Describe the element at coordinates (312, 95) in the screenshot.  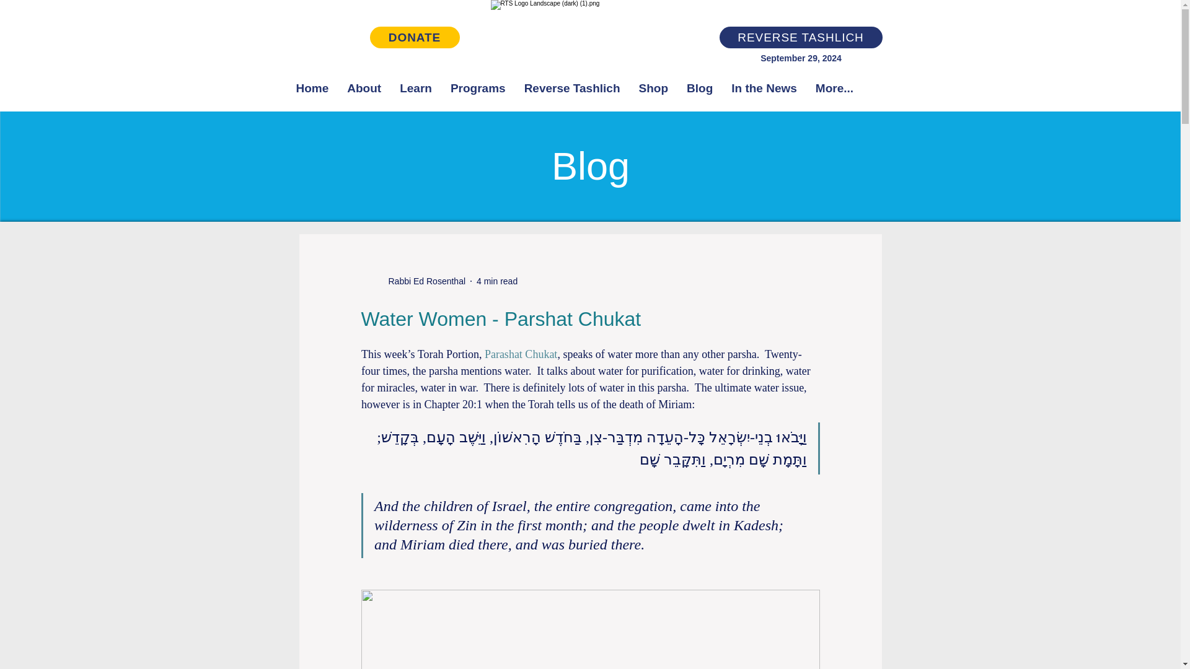
I see `Home` at that location.